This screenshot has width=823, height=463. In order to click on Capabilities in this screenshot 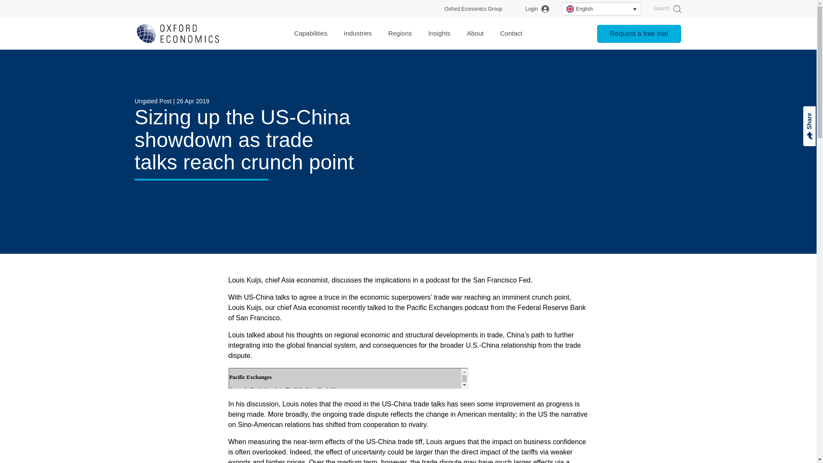, I will do `click(310, 33)`.